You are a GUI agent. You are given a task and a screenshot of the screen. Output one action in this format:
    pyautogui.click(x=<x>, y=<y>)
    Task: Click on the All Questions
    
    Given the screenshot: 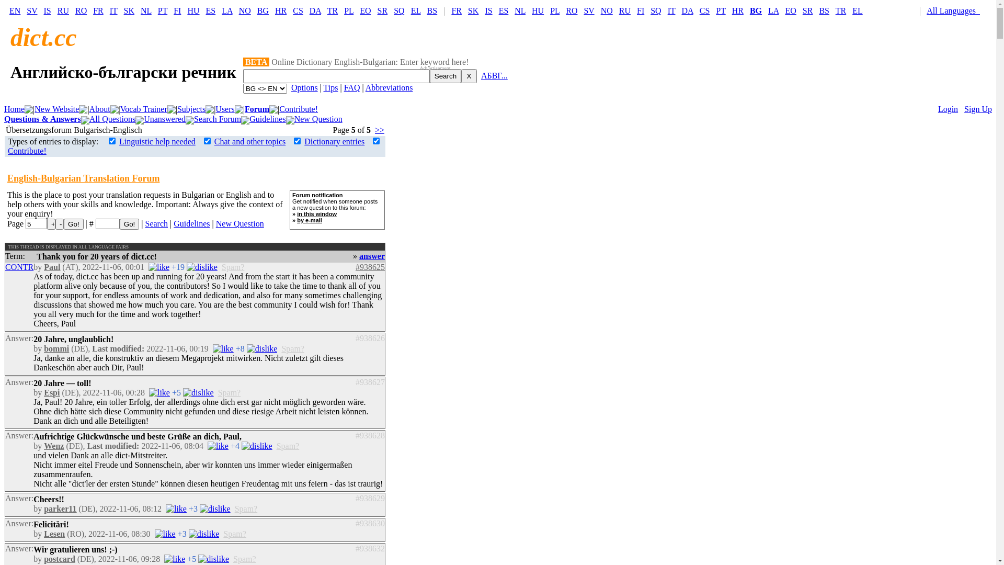 What is the action you would take?
    pyautogui.click(x=112, y=119)
    